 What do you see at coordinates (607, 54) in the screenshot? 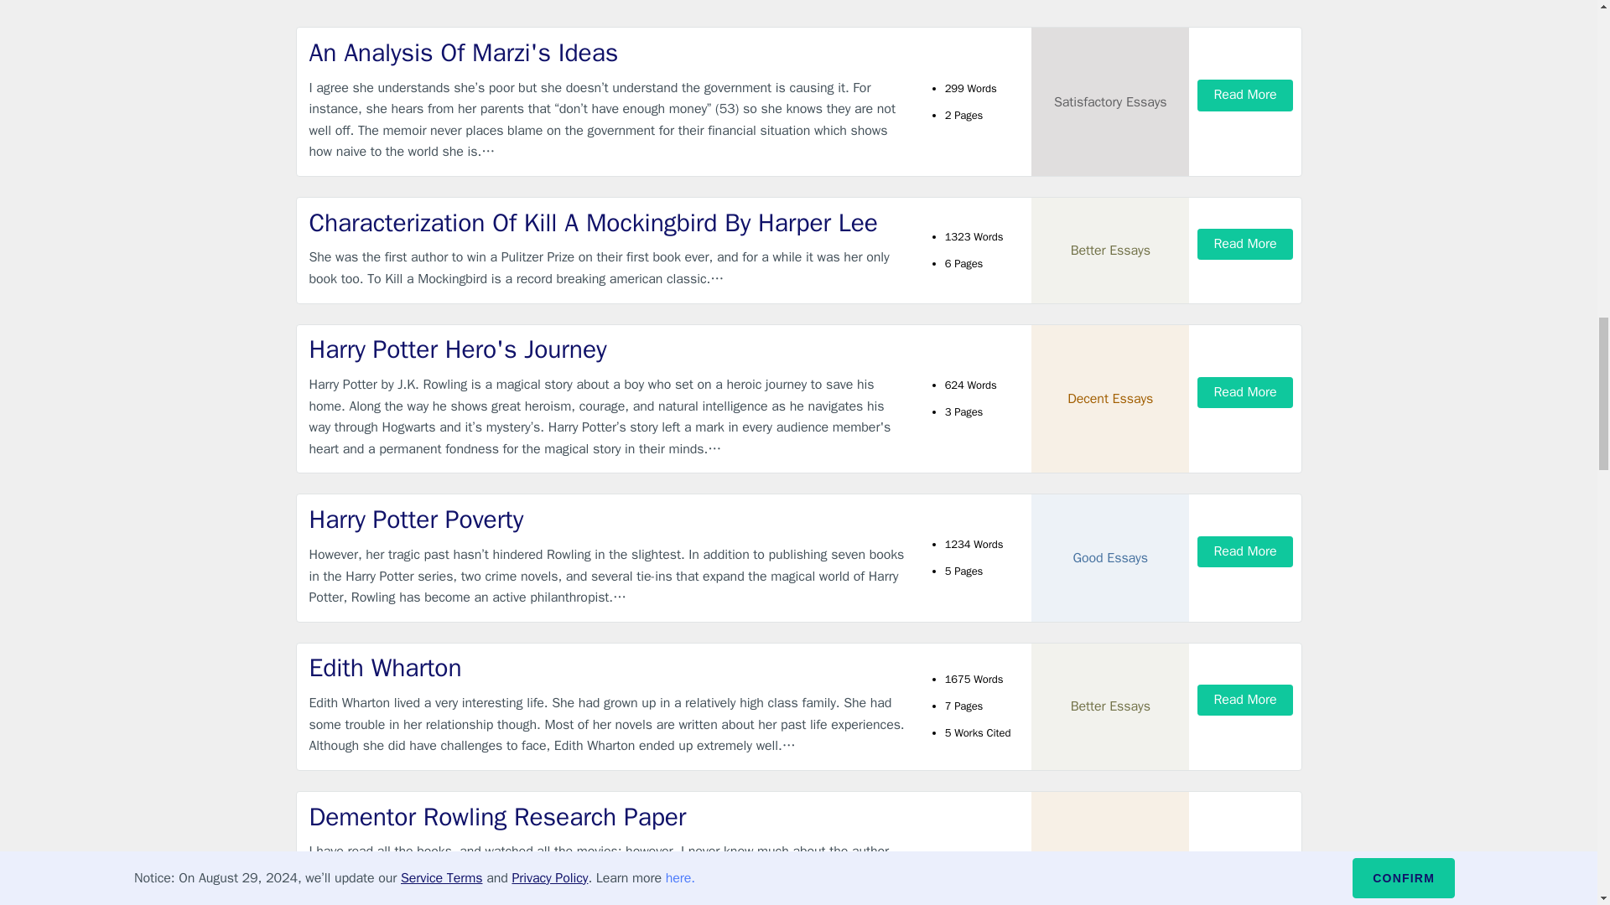
I see `An Analysis Of Marzi's Ideas` at bounding box center [607, 54].